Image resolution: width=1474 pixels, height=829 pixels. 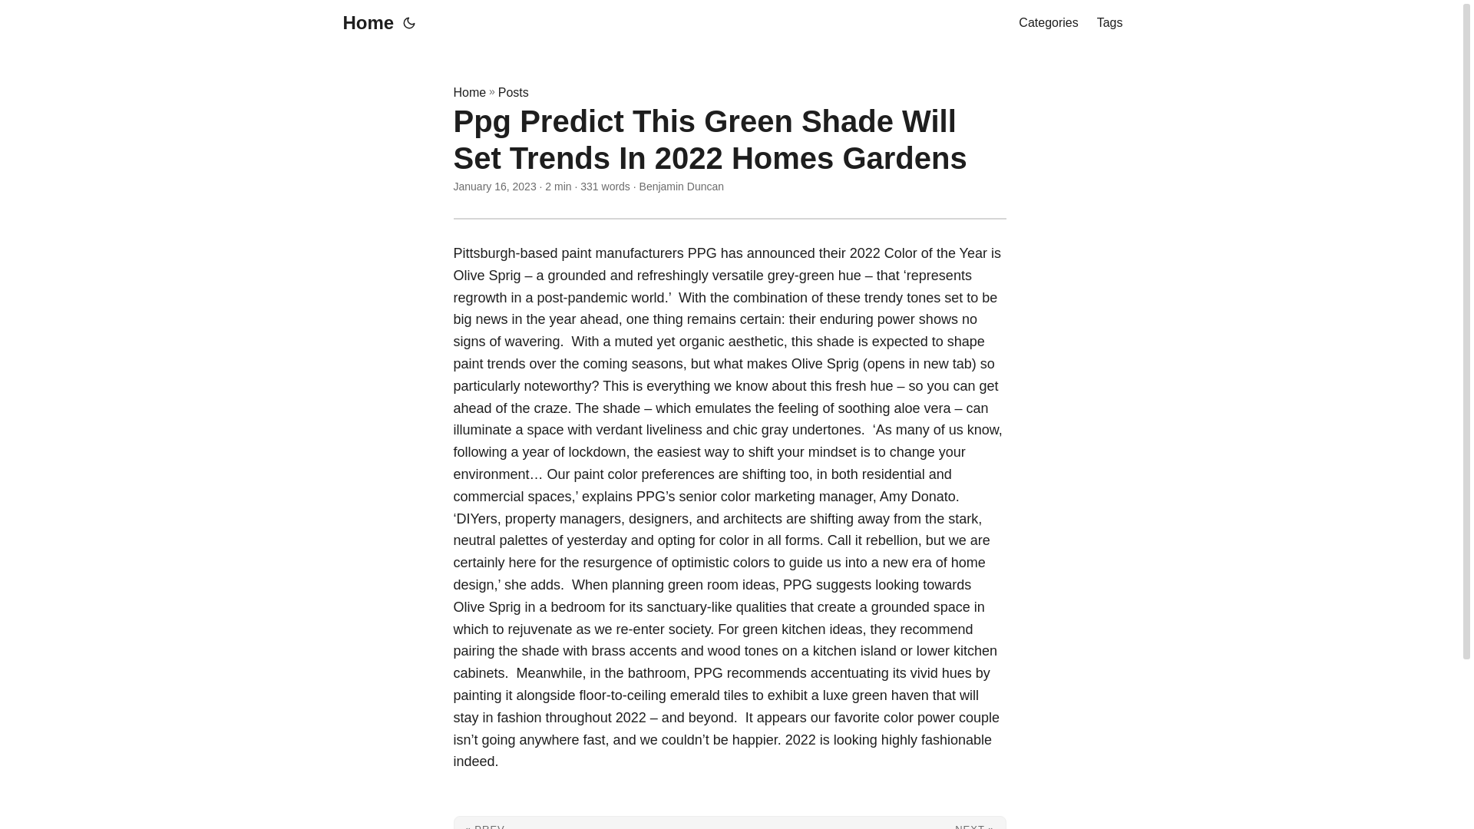 I want to click on Posts, so click(x=513, y=92).